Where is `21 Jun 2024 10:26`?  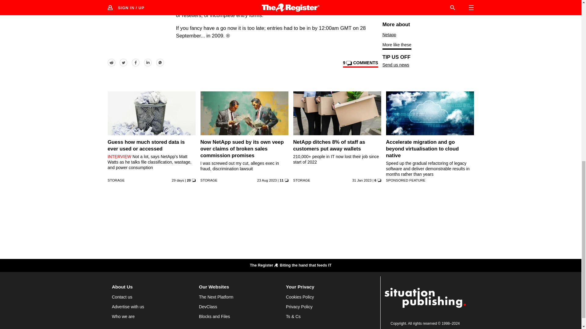
21 Jun 2024 10:26 is located at coordinates (178, 180).